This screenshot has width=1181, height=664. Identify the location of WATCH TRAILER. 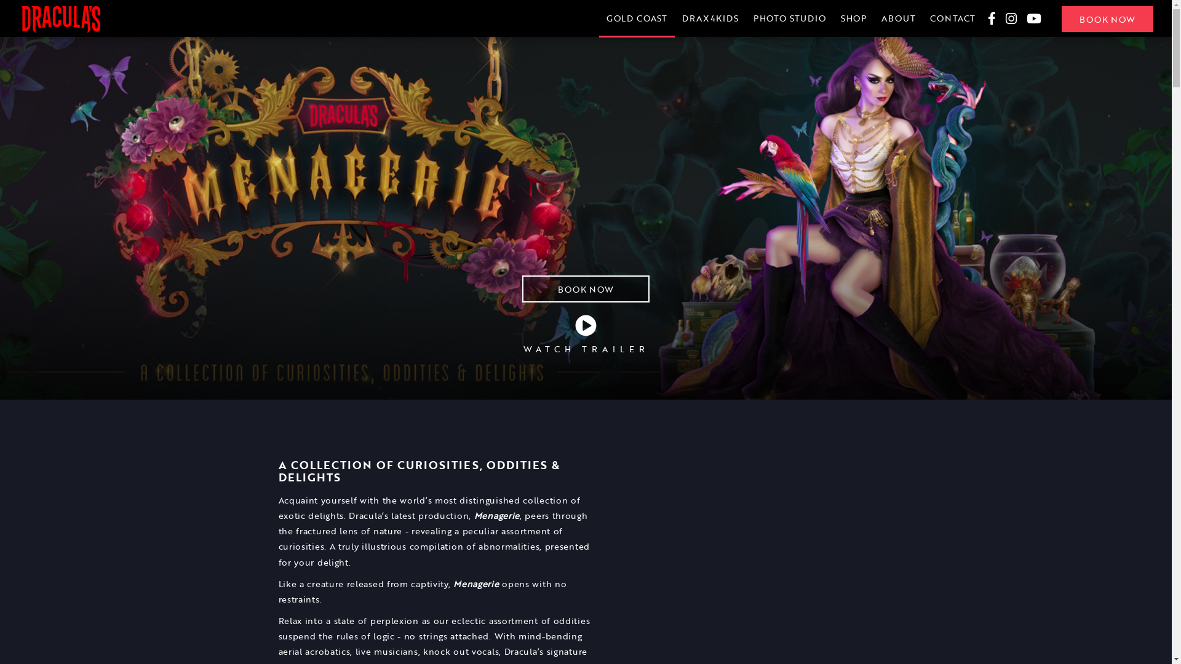
(586, 334).